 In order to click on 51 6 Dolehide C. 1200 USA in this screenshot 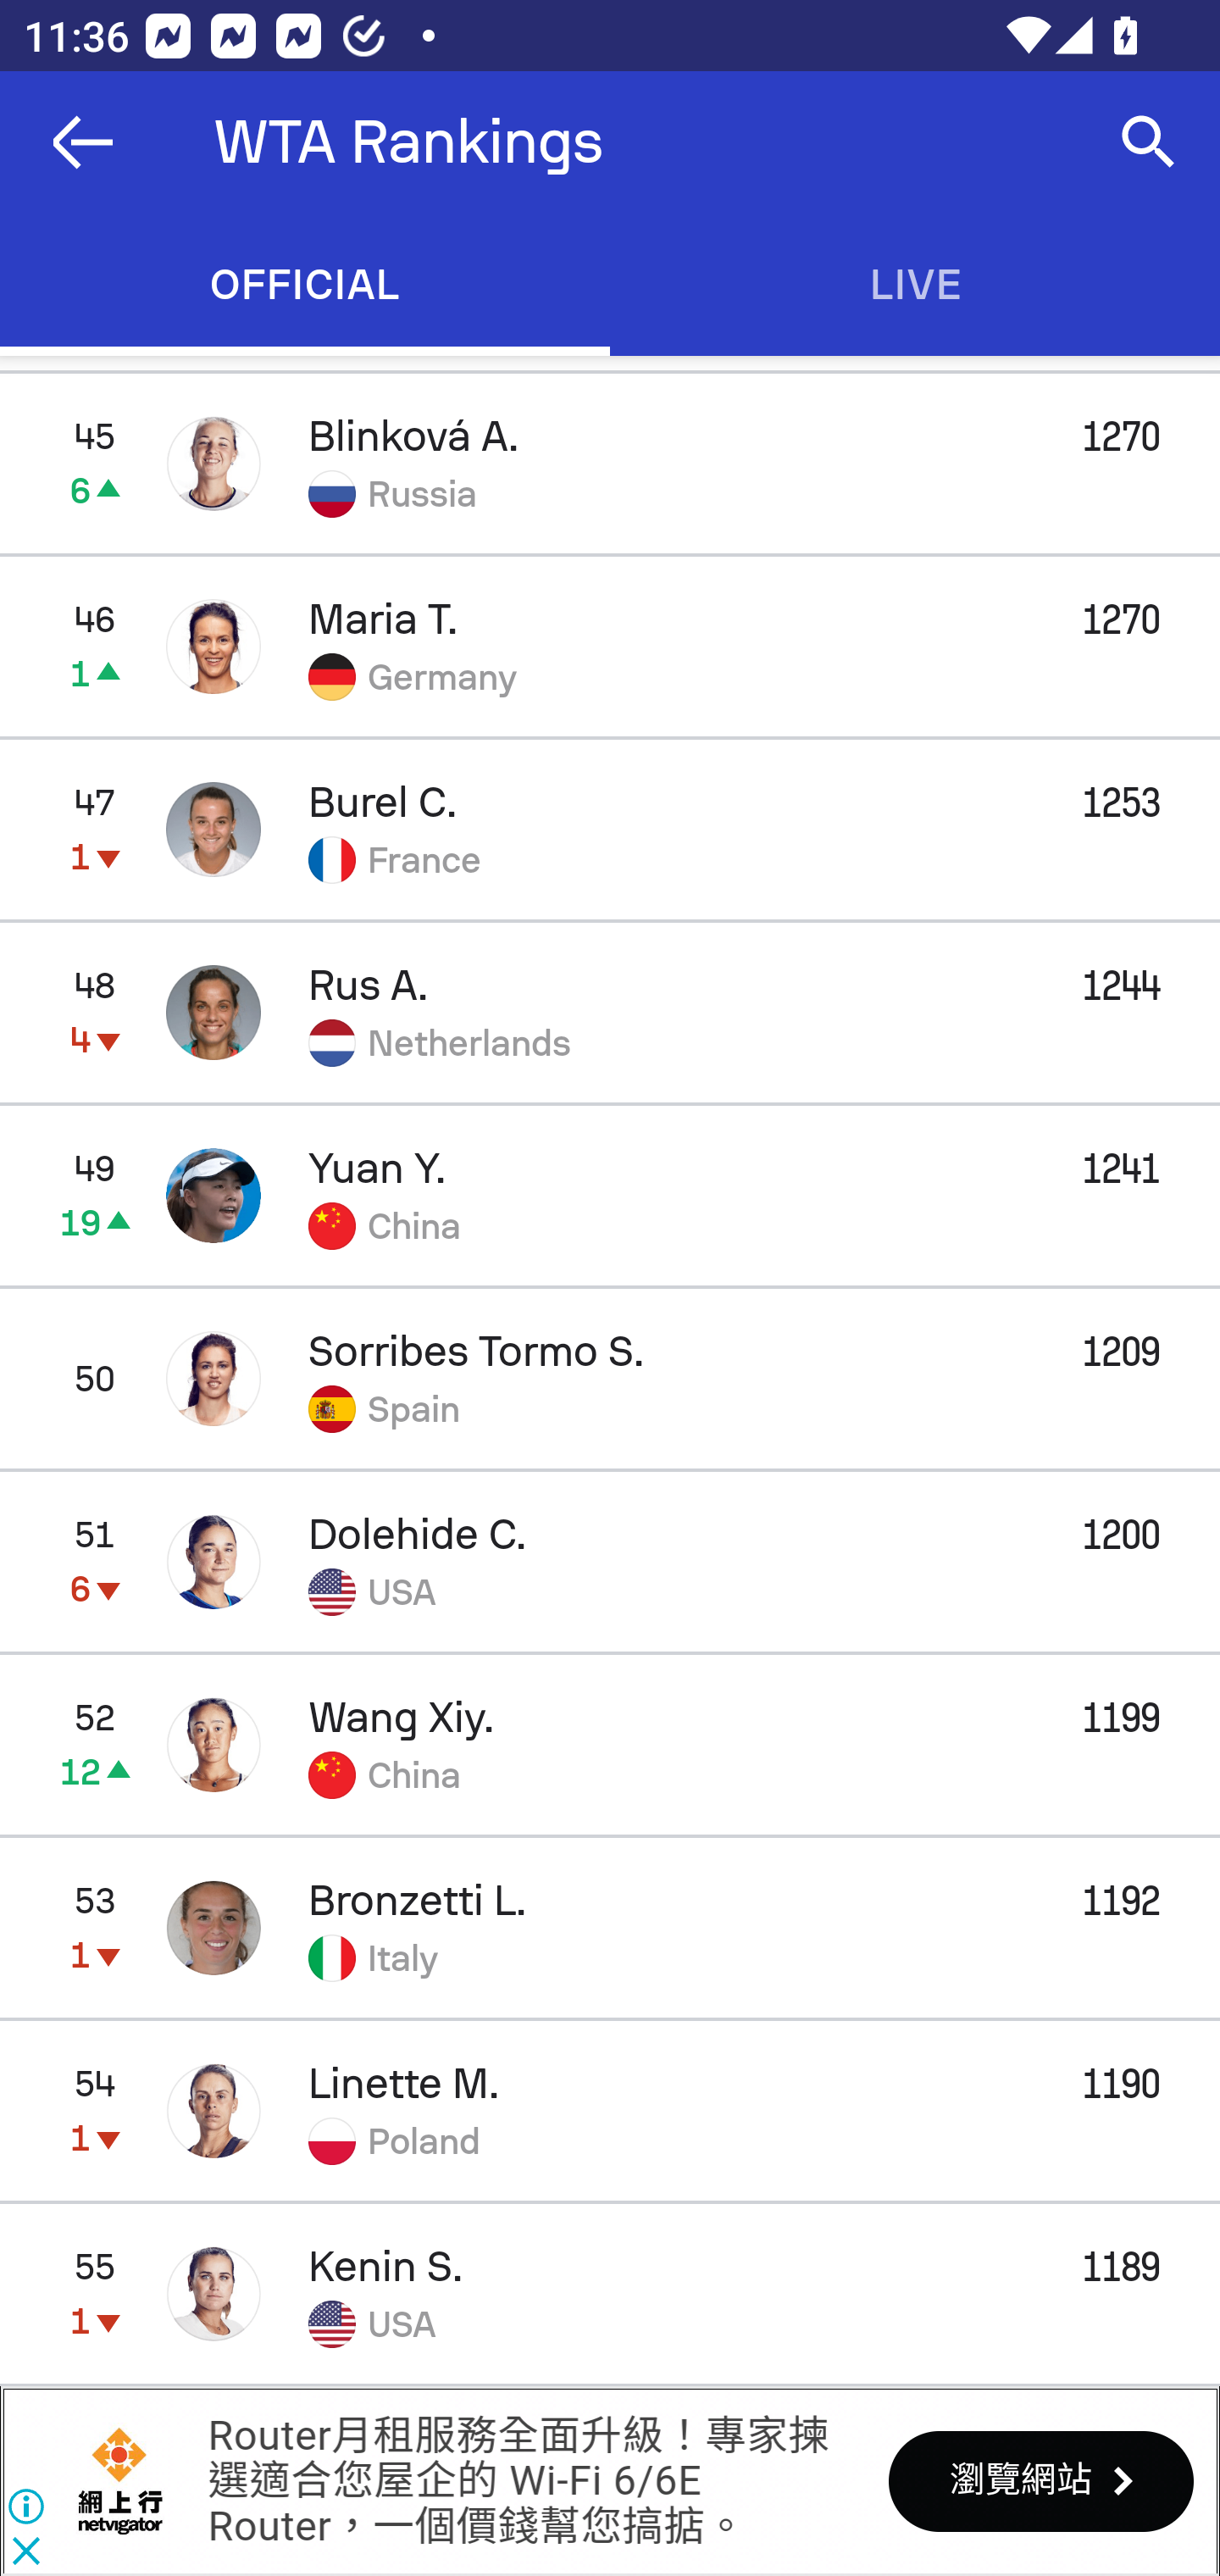, I will do `click(610, 1561)`.